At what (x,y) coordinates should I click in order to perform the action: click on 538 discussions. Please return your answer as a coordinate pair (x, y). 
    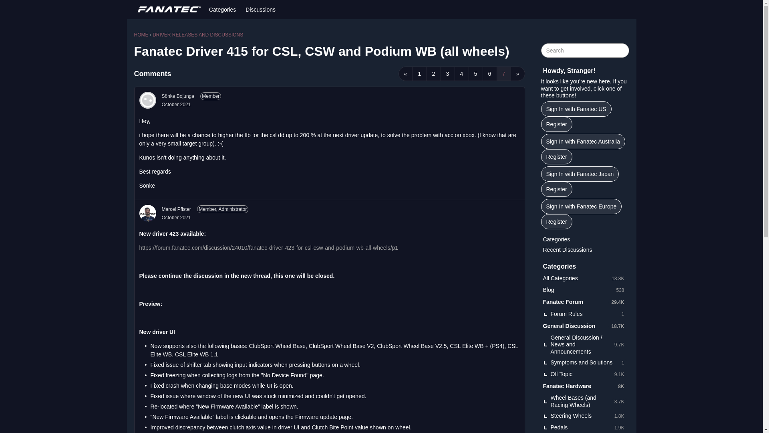
    Looking at the image, I should click on (620, 289).